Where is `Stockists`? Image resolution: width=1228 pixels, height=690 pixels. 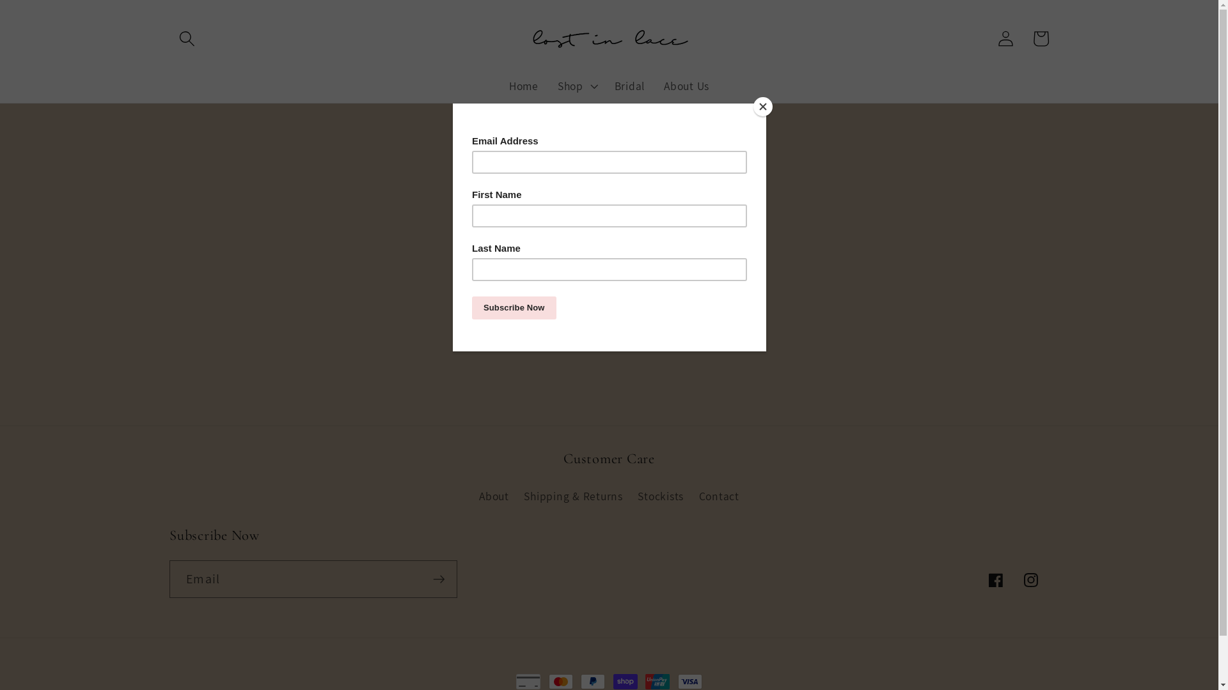
Stockists is located at coordinates (661, 497).